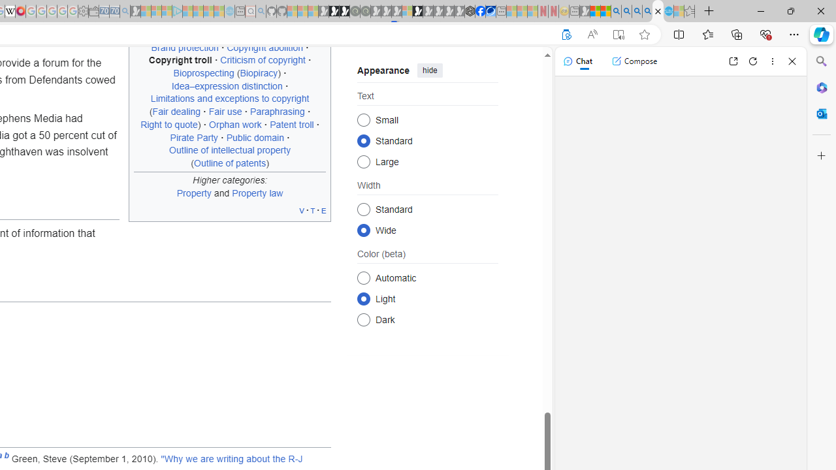 Image resolution: width=836 pixels, height=470 pixels. Describe the element at coordinates (225, 112) in the screenshot. I see `Fair use` at that location.